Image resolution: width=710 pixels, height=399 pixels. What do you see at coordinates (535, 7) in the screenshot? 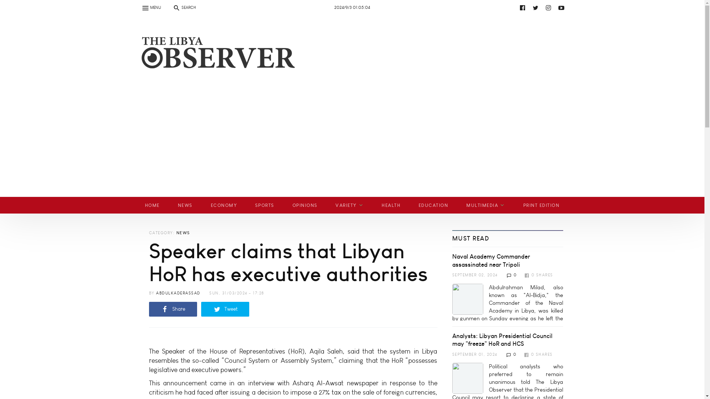
I see `twitter` at bounding box center [535, 7].